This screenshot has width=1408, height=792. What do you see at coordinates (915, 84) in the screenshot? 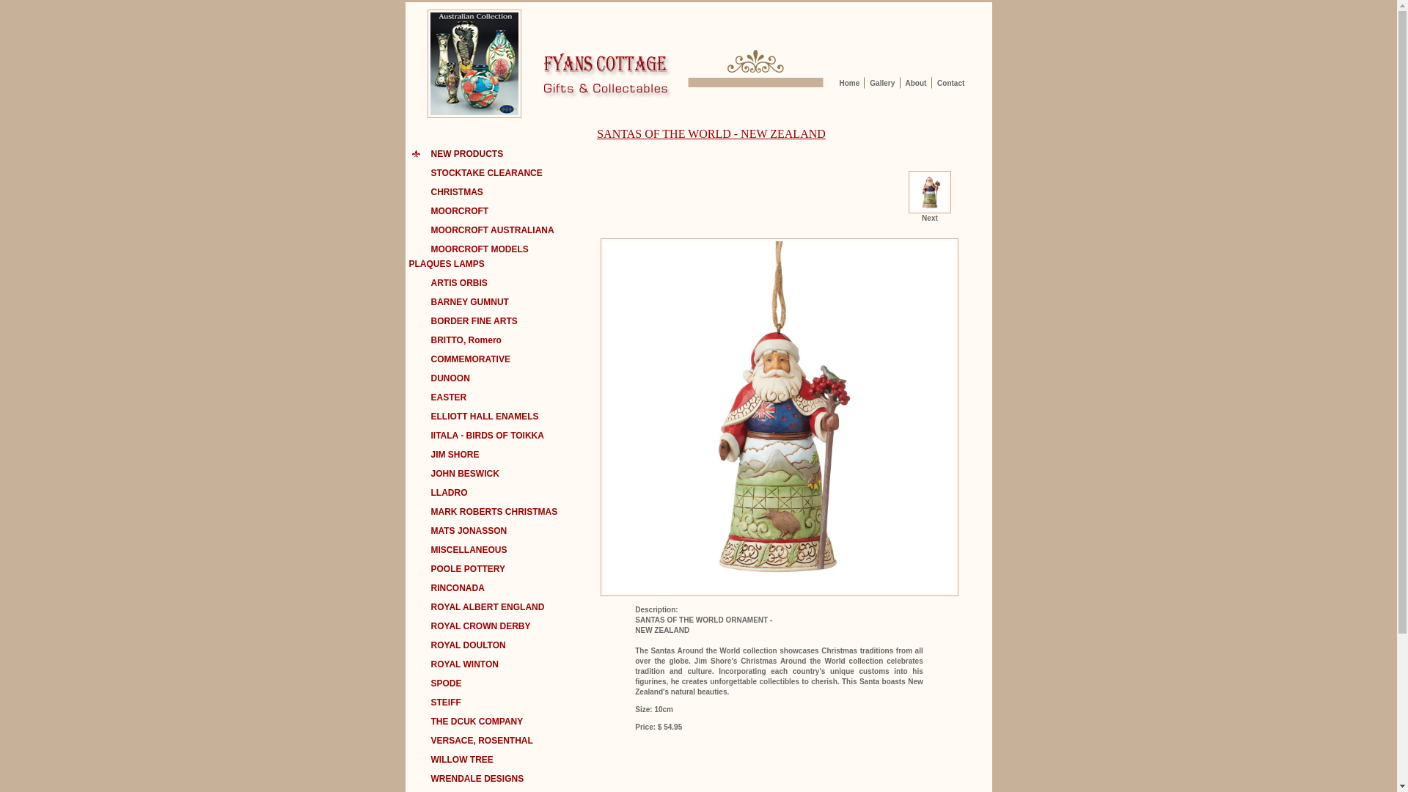
I see `About` at bounding box center [915, 84].